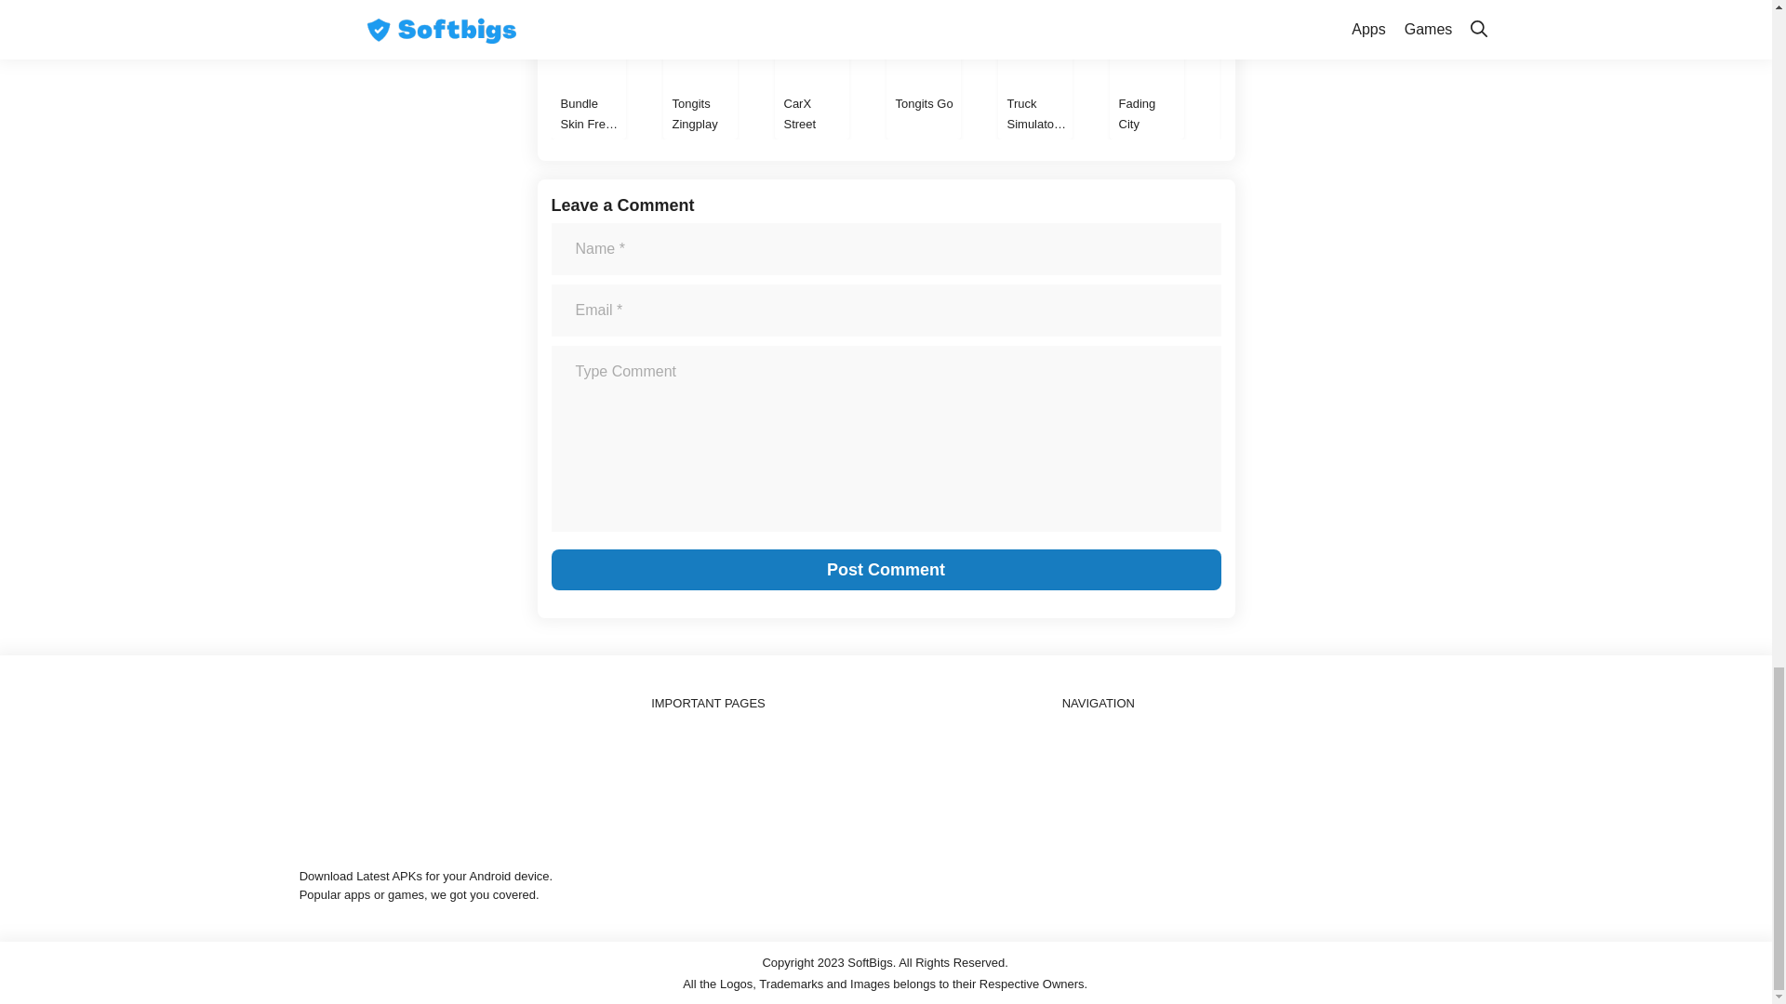  What do you see at coordinates (885, 569) in the screenshot?
I see `Post Comment` at bounding box center [885, 569].